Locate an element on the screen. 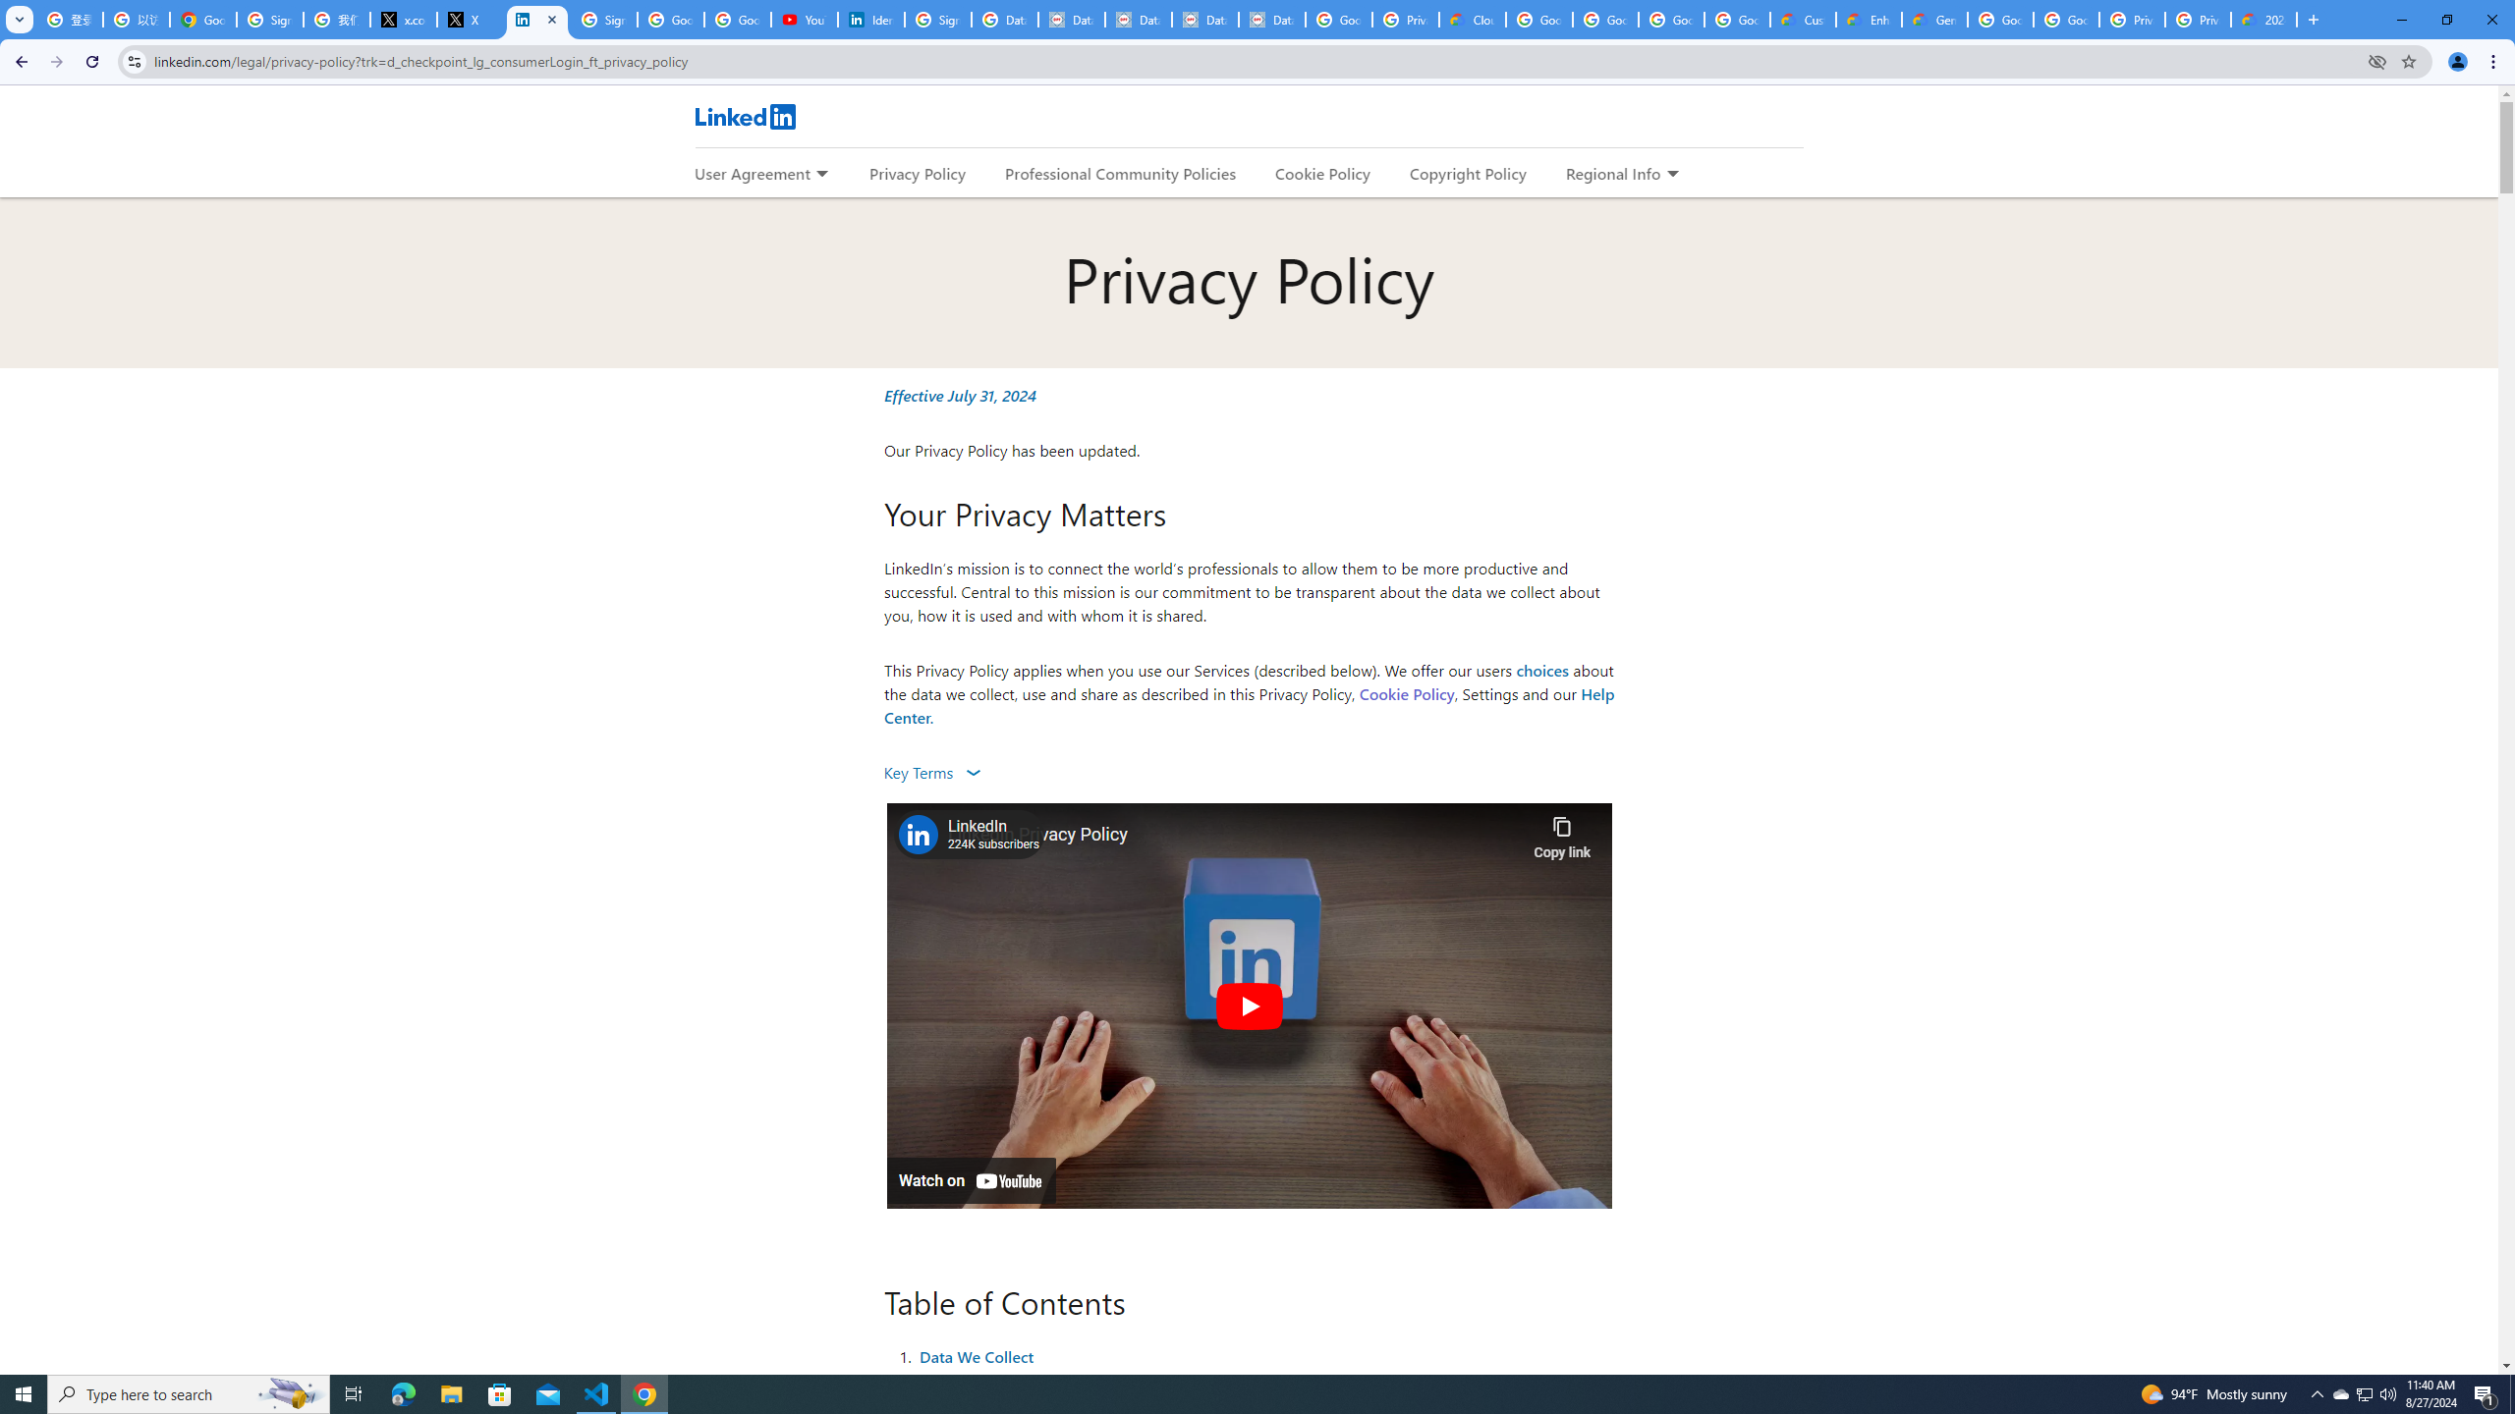 The height and width of the screenshot is (1414, 2515). Play is located at coordinates (1248, 1006).